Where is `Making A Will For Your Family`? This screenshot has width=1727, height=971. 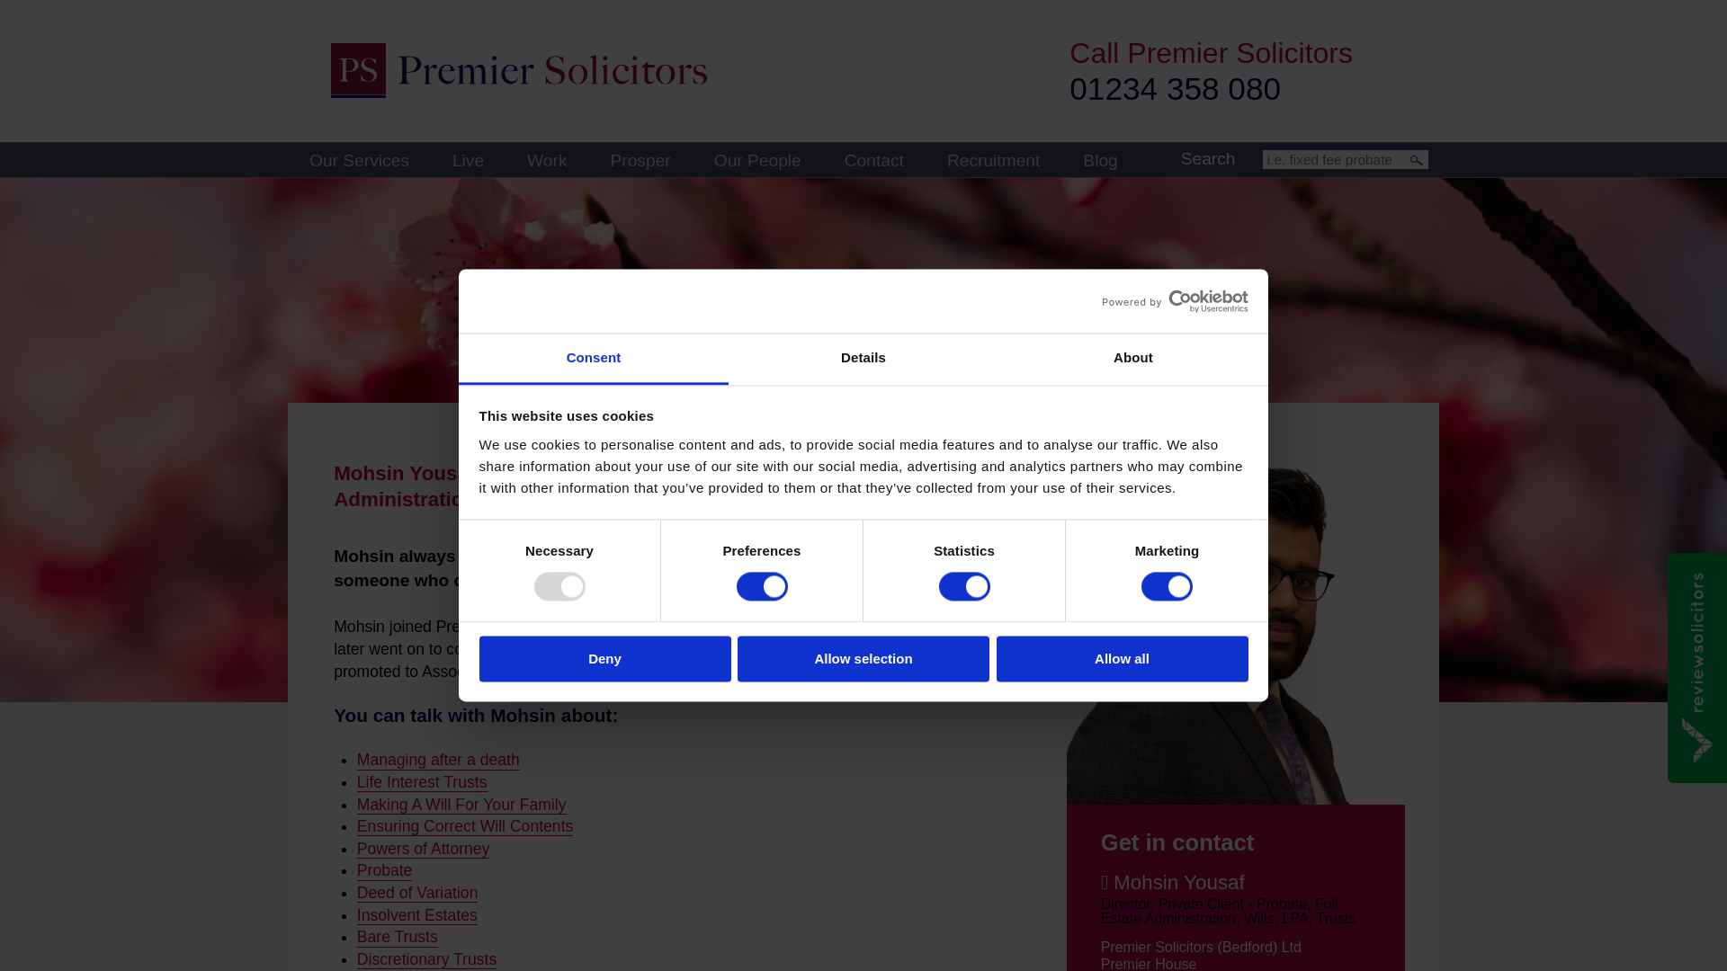
Making A Will For Your Family is located at coordinates (461, 805).